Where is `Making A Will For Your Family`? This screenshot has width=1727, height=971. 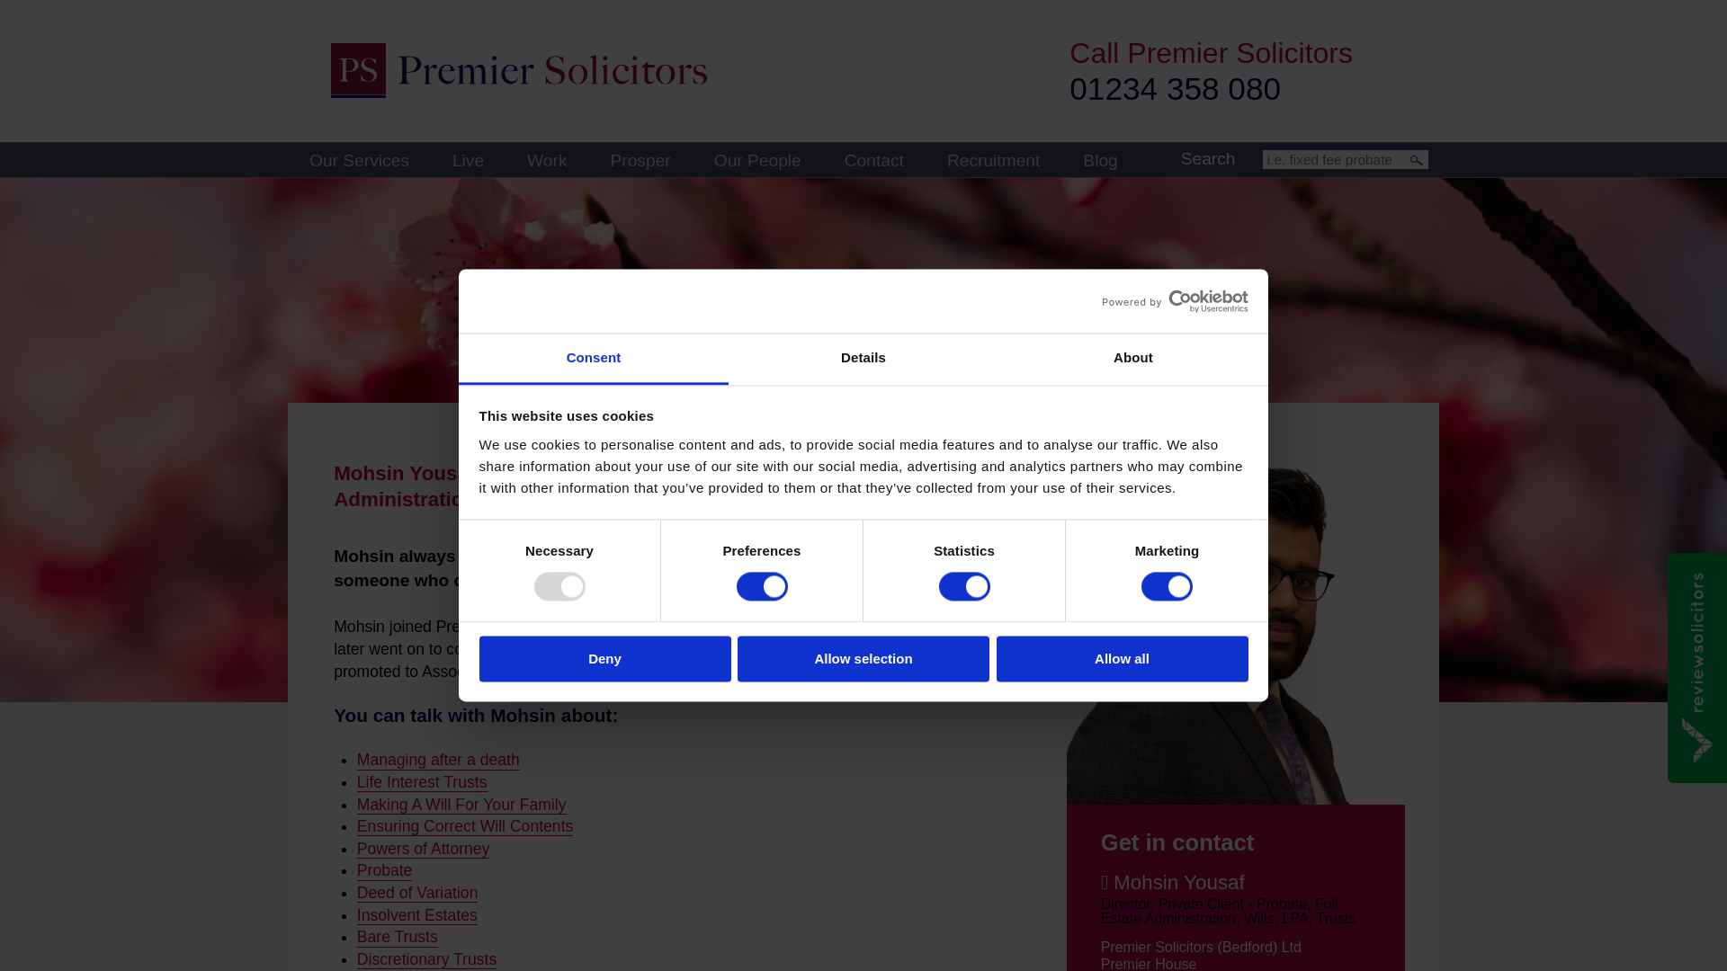
Making A Will For Your Family is located at coordinates (461, 805).